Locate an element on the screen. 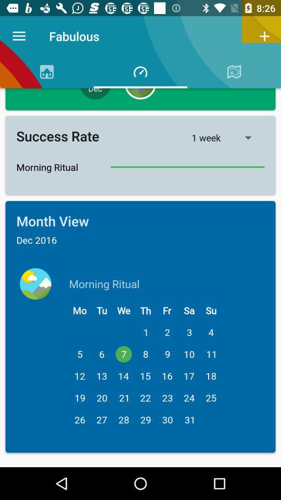 The image size is (281, 500). click plus icon is located at coordinates (264, 36).